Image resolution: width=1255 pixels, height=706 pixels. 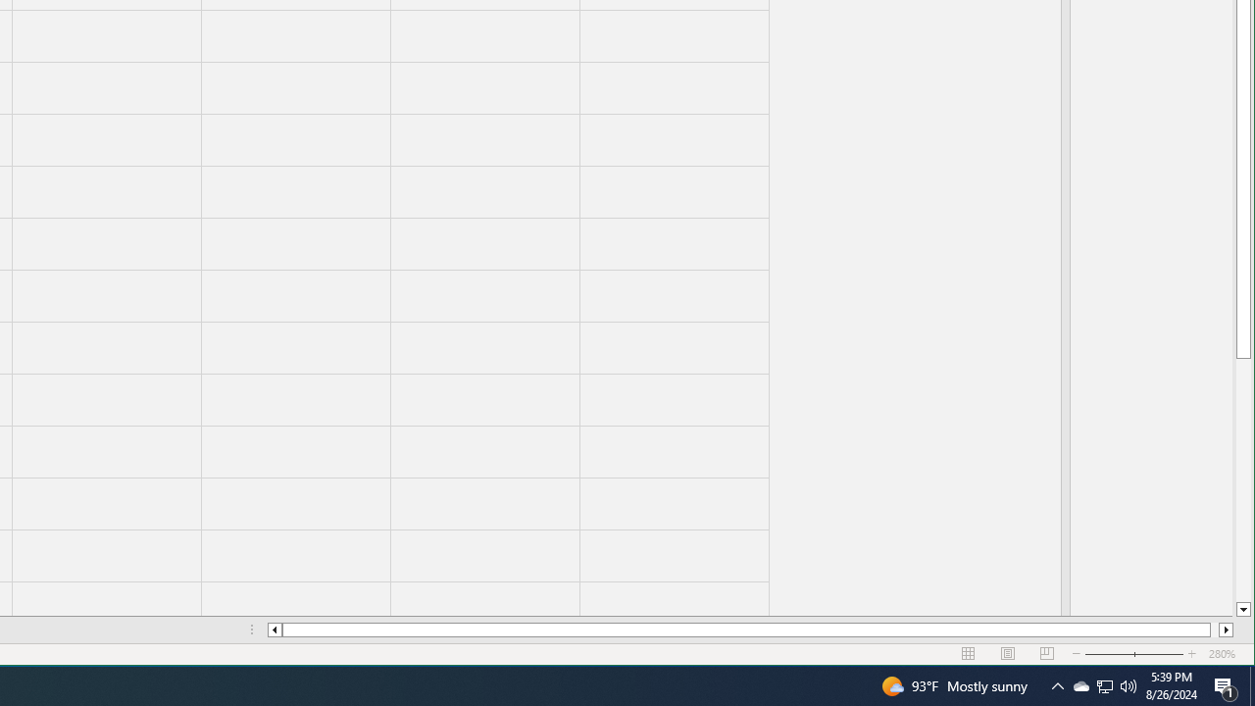 What do you see at coordinates (1226, 686) in the screenshot?
I see `Q2790: 100%` at bounding box center [1226, 686].